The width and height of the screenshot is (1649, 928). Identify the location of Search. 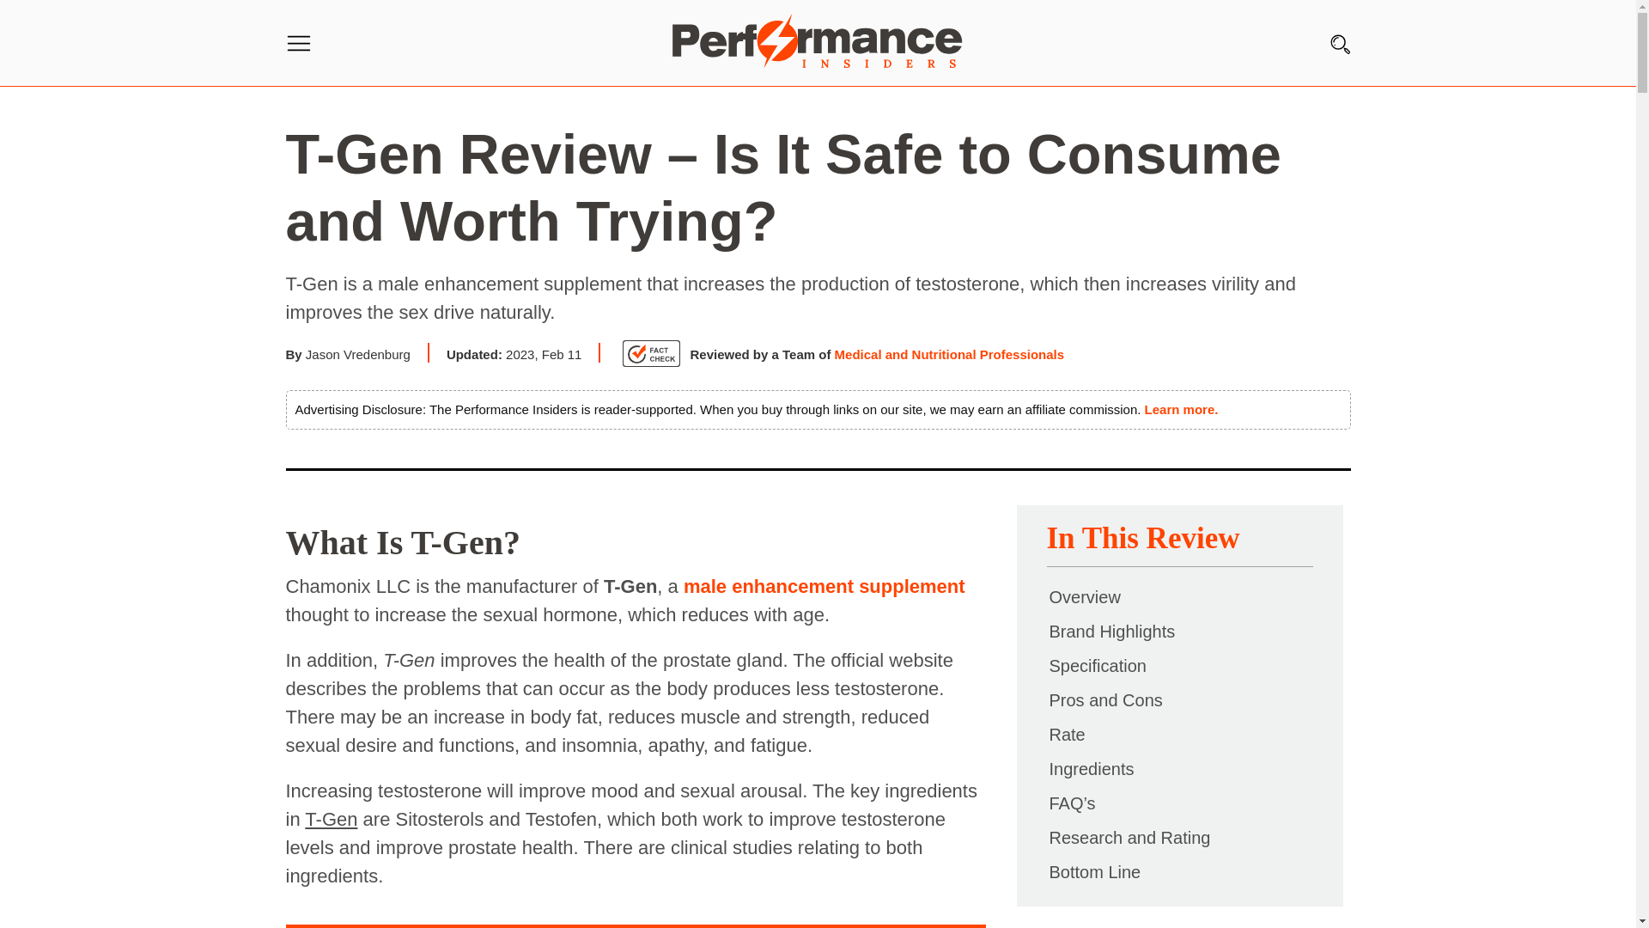
(25, 31).